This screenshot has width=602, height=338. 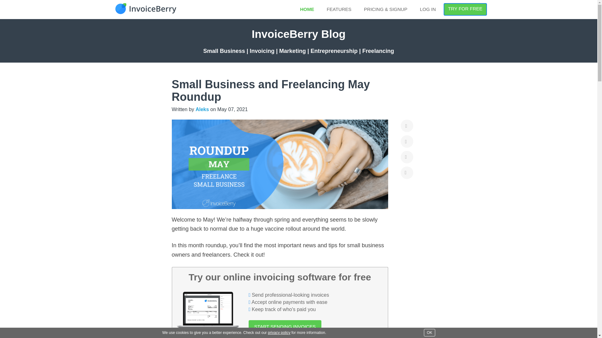 What do you see at coordinates (307, 9) in the screenshot?
I see `HOME` at bounding box center [307, 9].